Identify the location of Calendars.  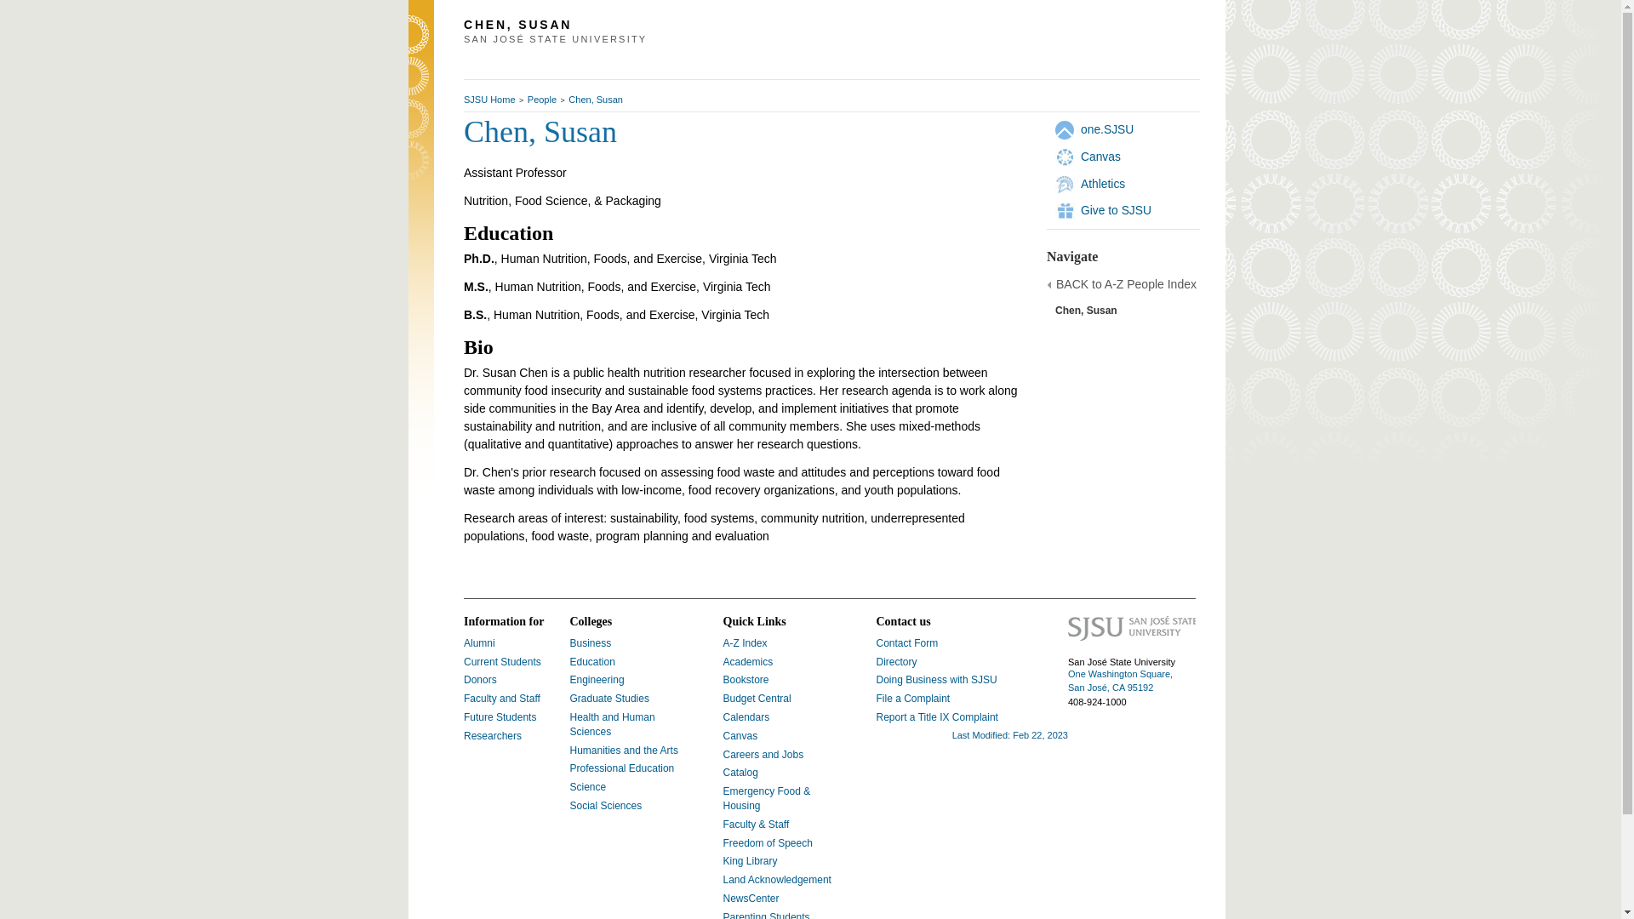
(746, 716).